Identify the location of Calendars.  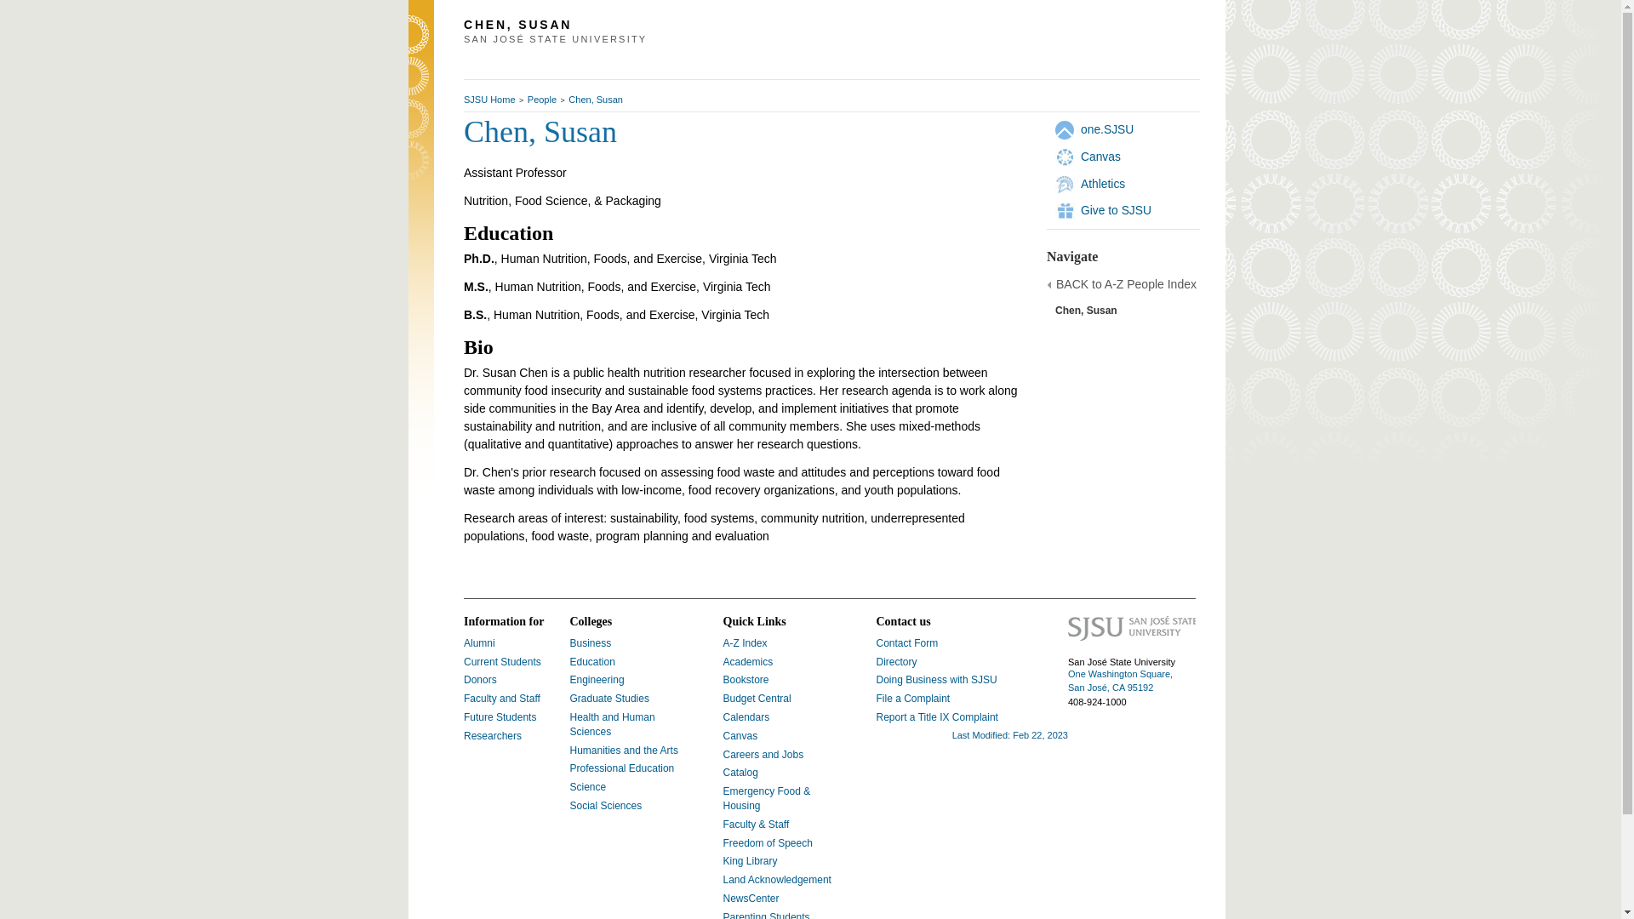
(746, 716).